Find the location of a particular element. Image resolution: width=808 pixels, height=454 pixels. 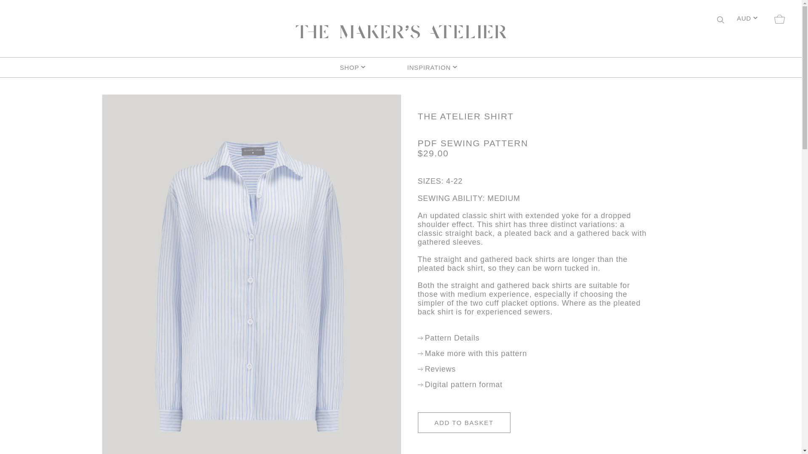

AUD is located at coordinates (747, 19).